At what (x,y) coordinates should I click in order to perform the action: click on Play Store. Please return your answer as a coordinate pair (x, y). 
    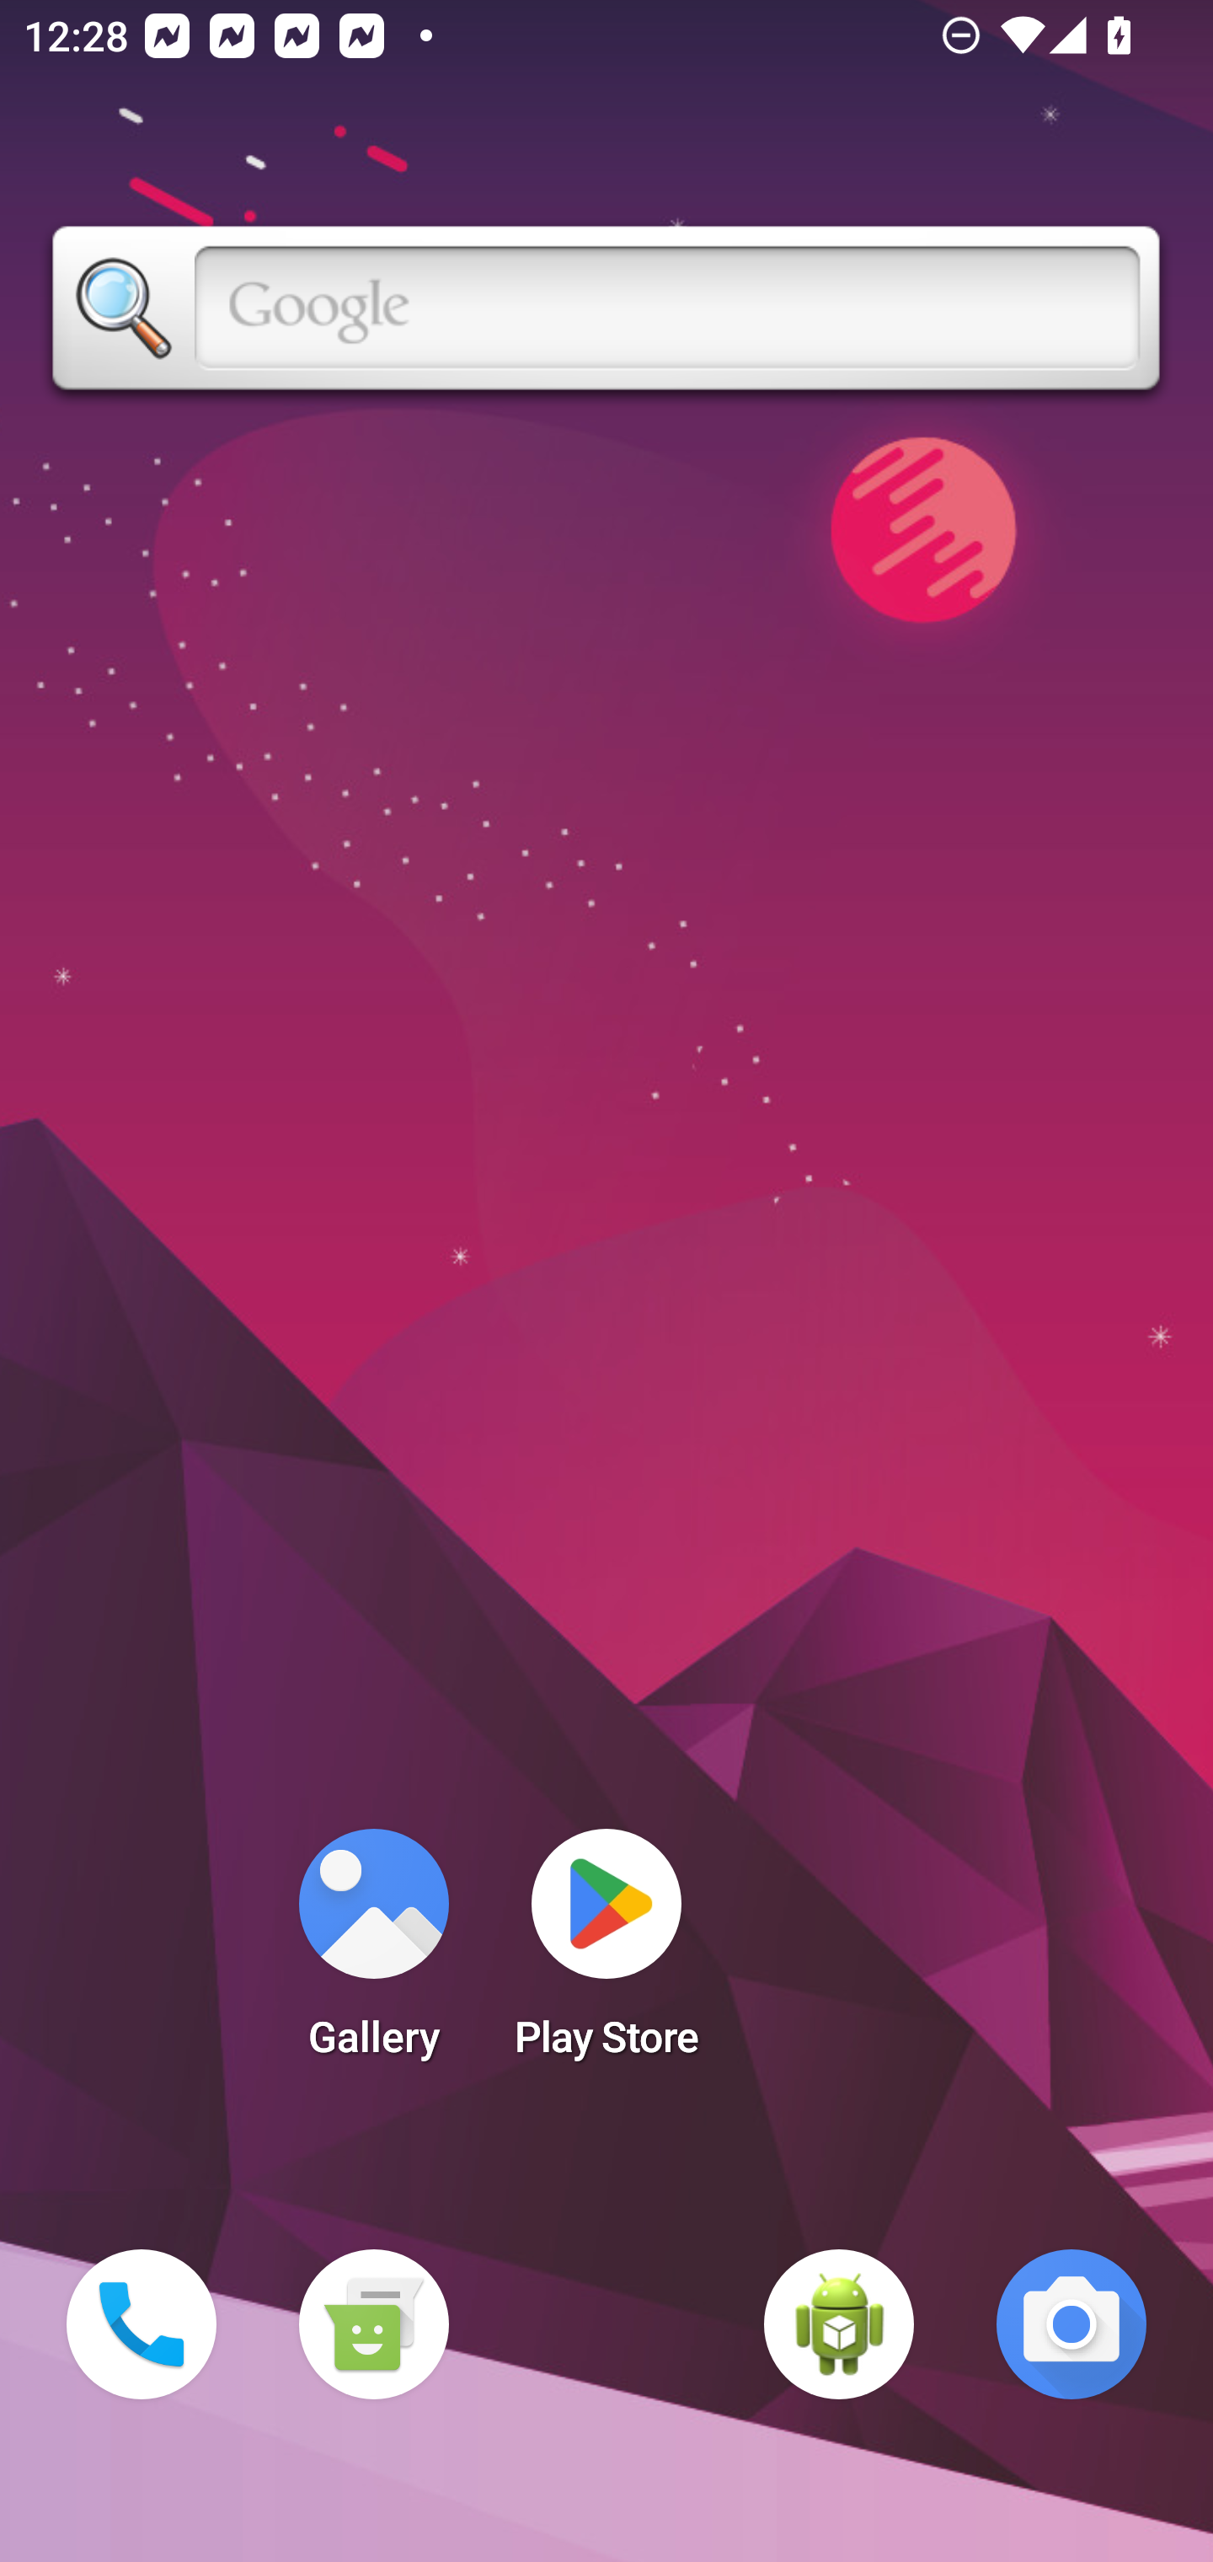
    Looking at the image, I should click on (606, 1954).